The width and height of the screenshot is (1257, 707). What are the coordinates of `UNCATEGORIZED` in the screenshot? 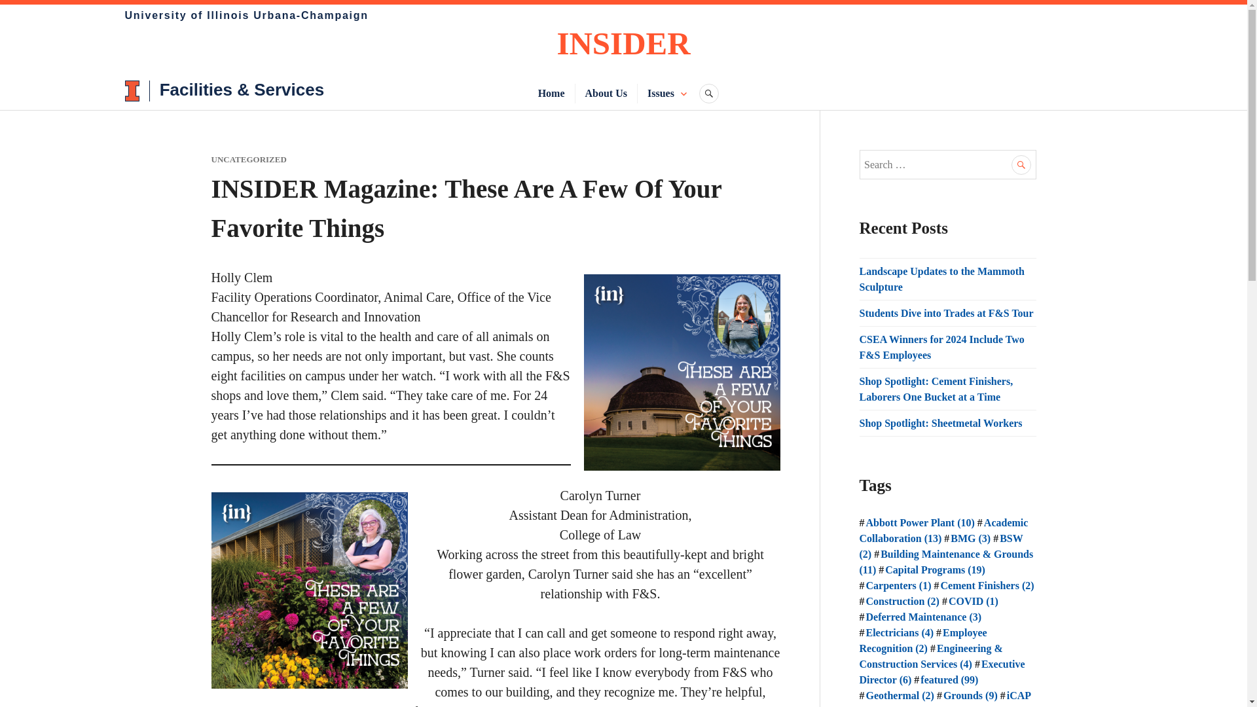 It's located at (249, 159).